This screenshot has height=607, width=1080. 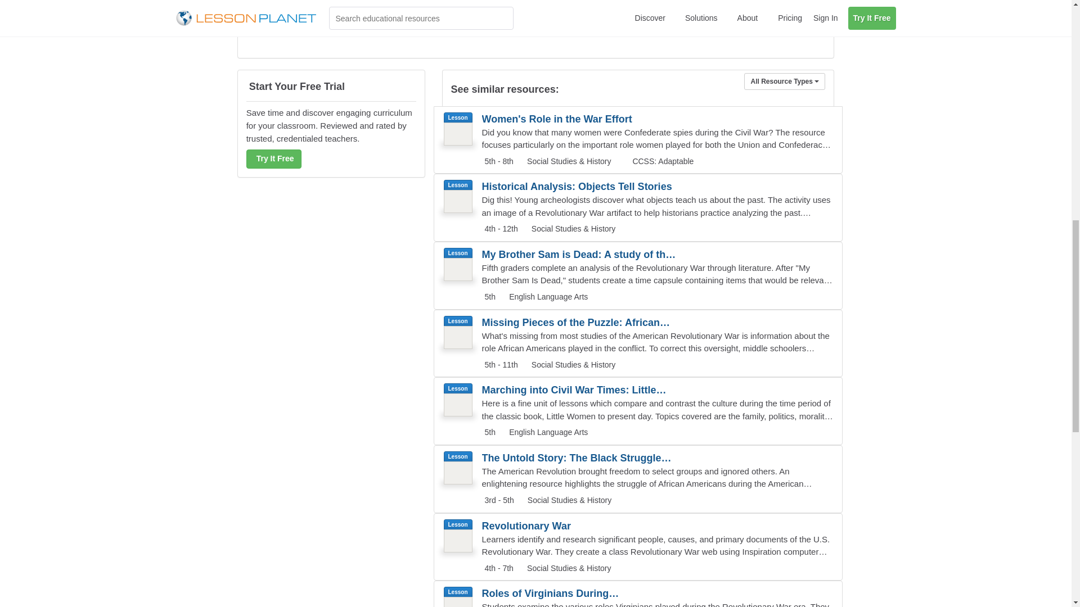 I want to click on Historical Analysis: Objects Tell Stories, so click(x=579, y=187).